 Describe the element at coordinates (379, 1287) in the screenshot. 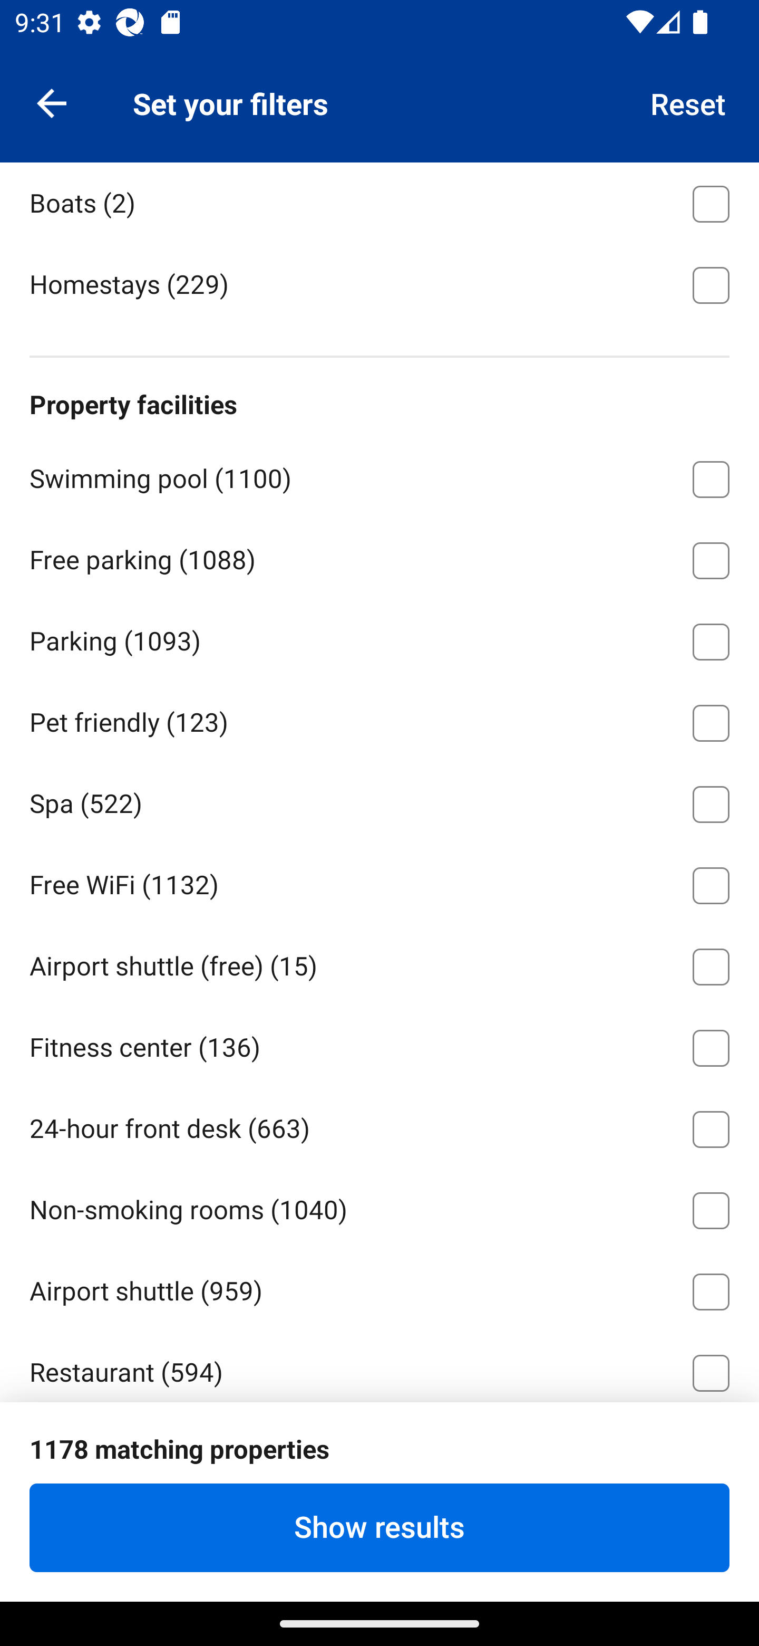

I see `Airport shuttle ⁦(959)` at that location.